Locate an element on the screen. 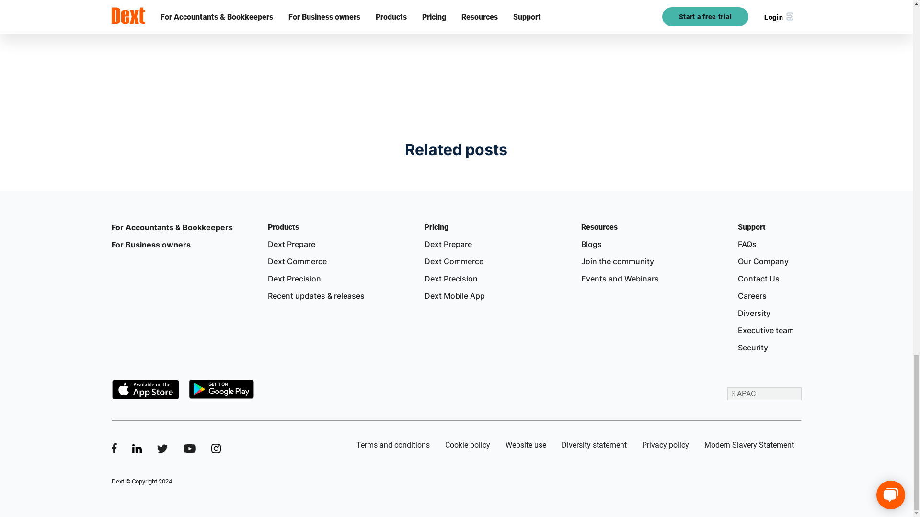 The image size is (920, 517). Dext Precision is located at coordinates (294, 279).